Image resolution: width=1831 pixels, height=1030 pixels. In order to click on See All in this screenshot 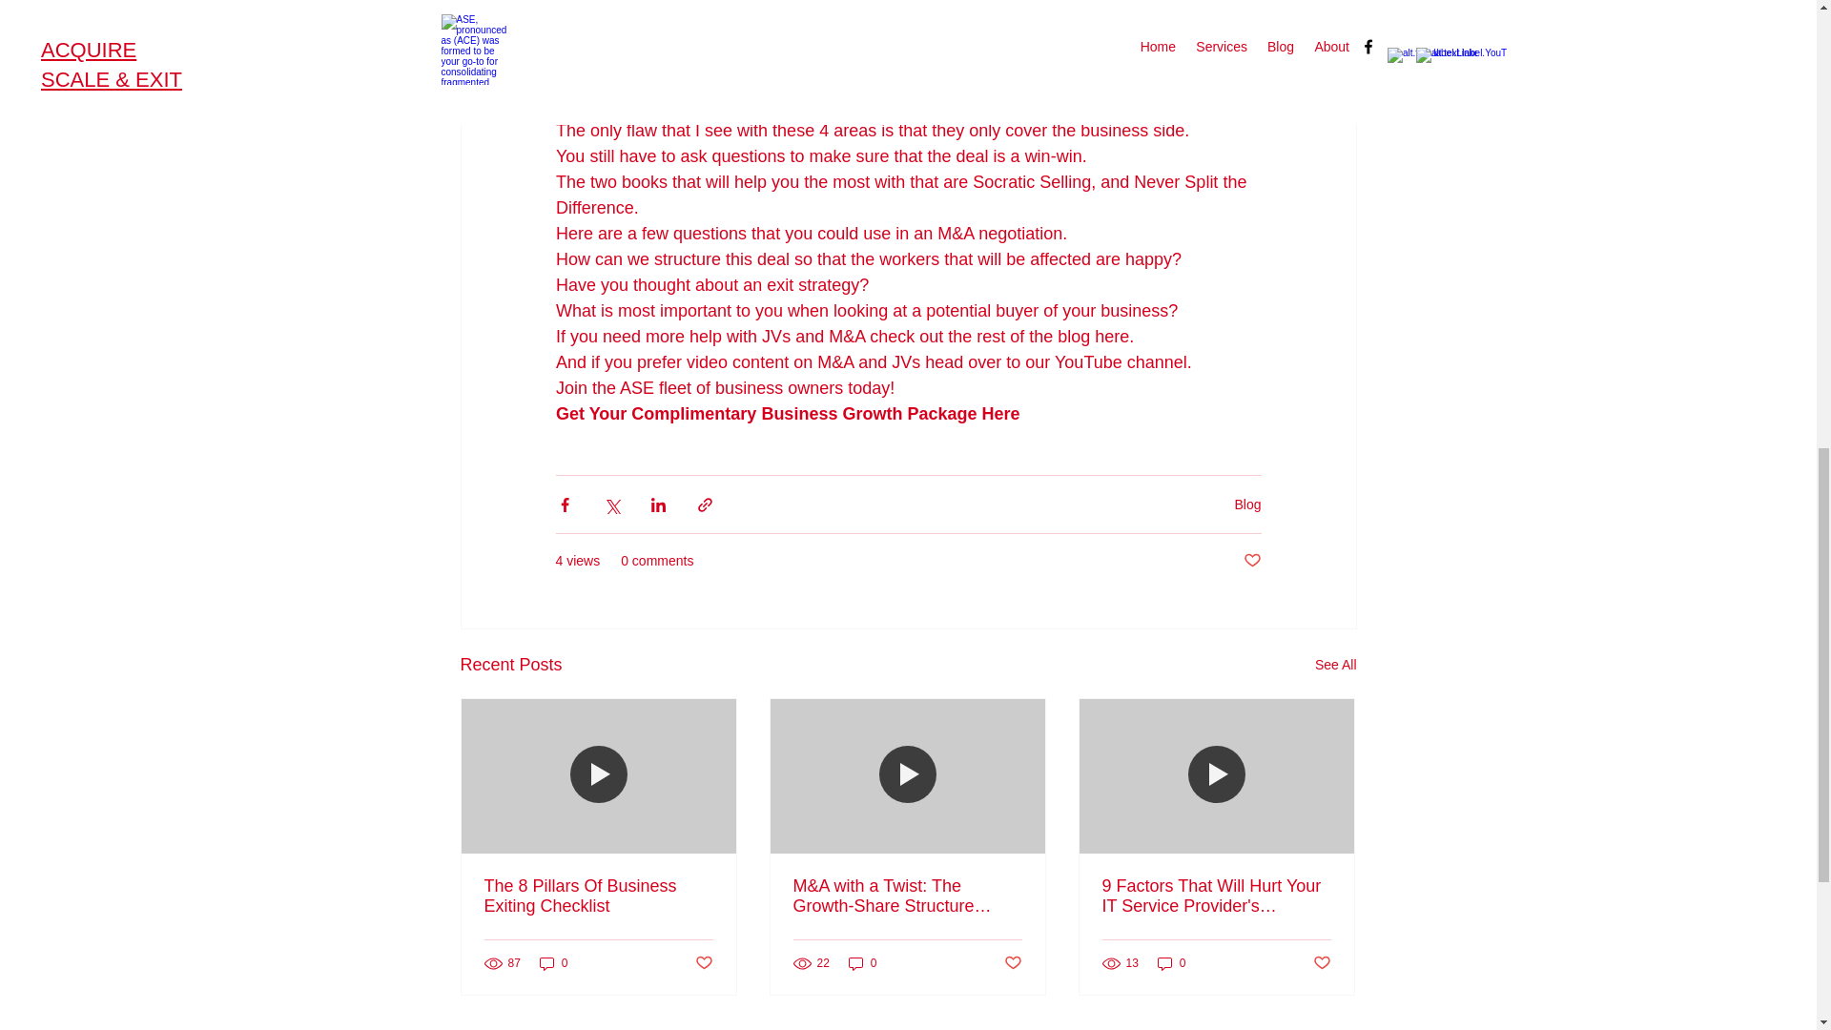, I will do `click(1335, 664)`.